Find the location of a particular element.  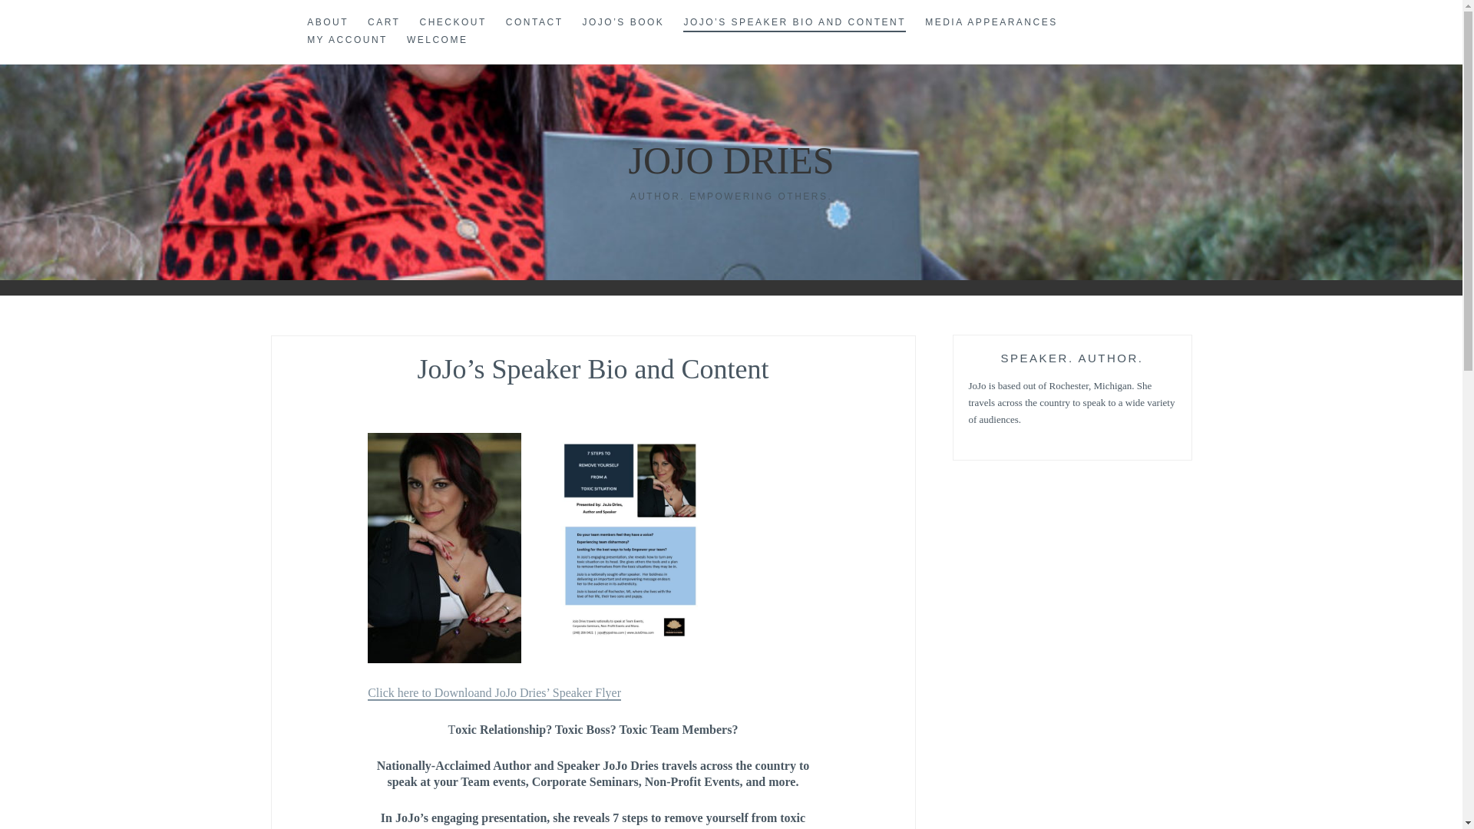

JOJO DRIES is located at coordinates (731, 160).